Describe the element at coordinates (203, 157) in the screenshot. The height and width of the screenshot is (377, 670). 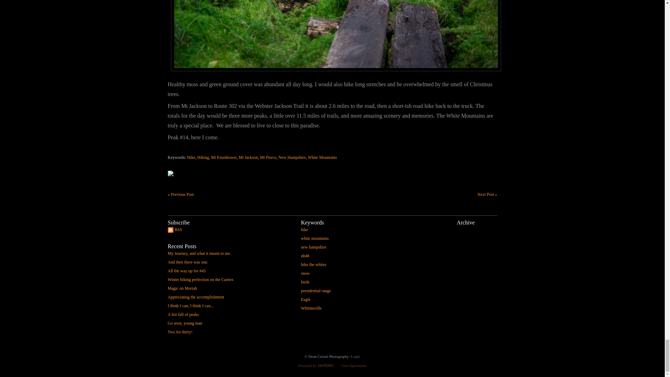
I see `Hiking` at that location.